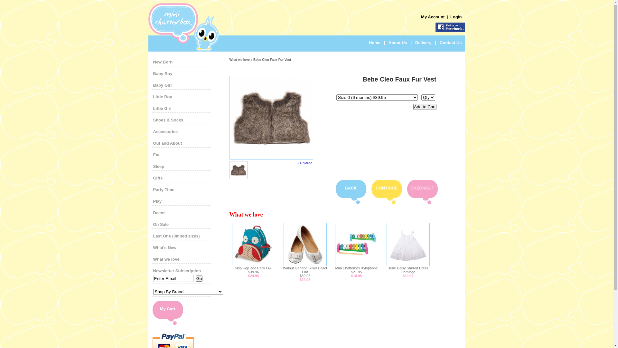  I want to click on New Born, so click(163, 62).